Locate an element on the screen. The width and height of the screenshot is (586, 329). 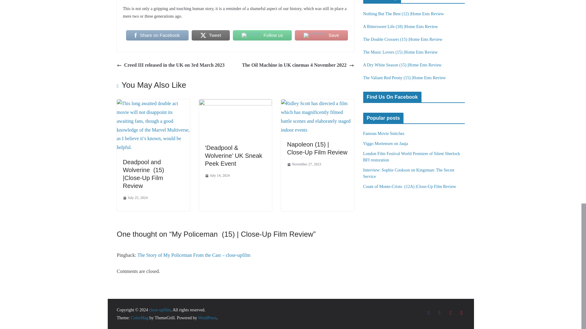
6:46 pm is located at coordinates (135, 198).